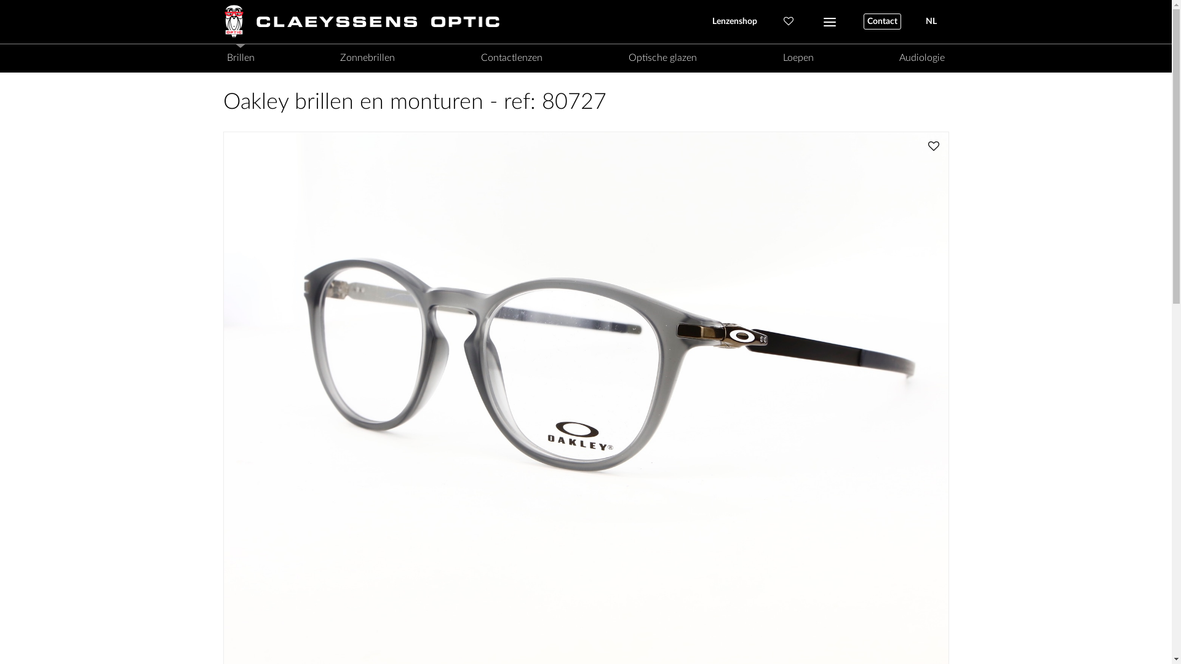 The width and height of the screenshot is (1181, 664). Describe the element at coordinates (798, 58) in the screenshot. I see `Loepen` at that location.